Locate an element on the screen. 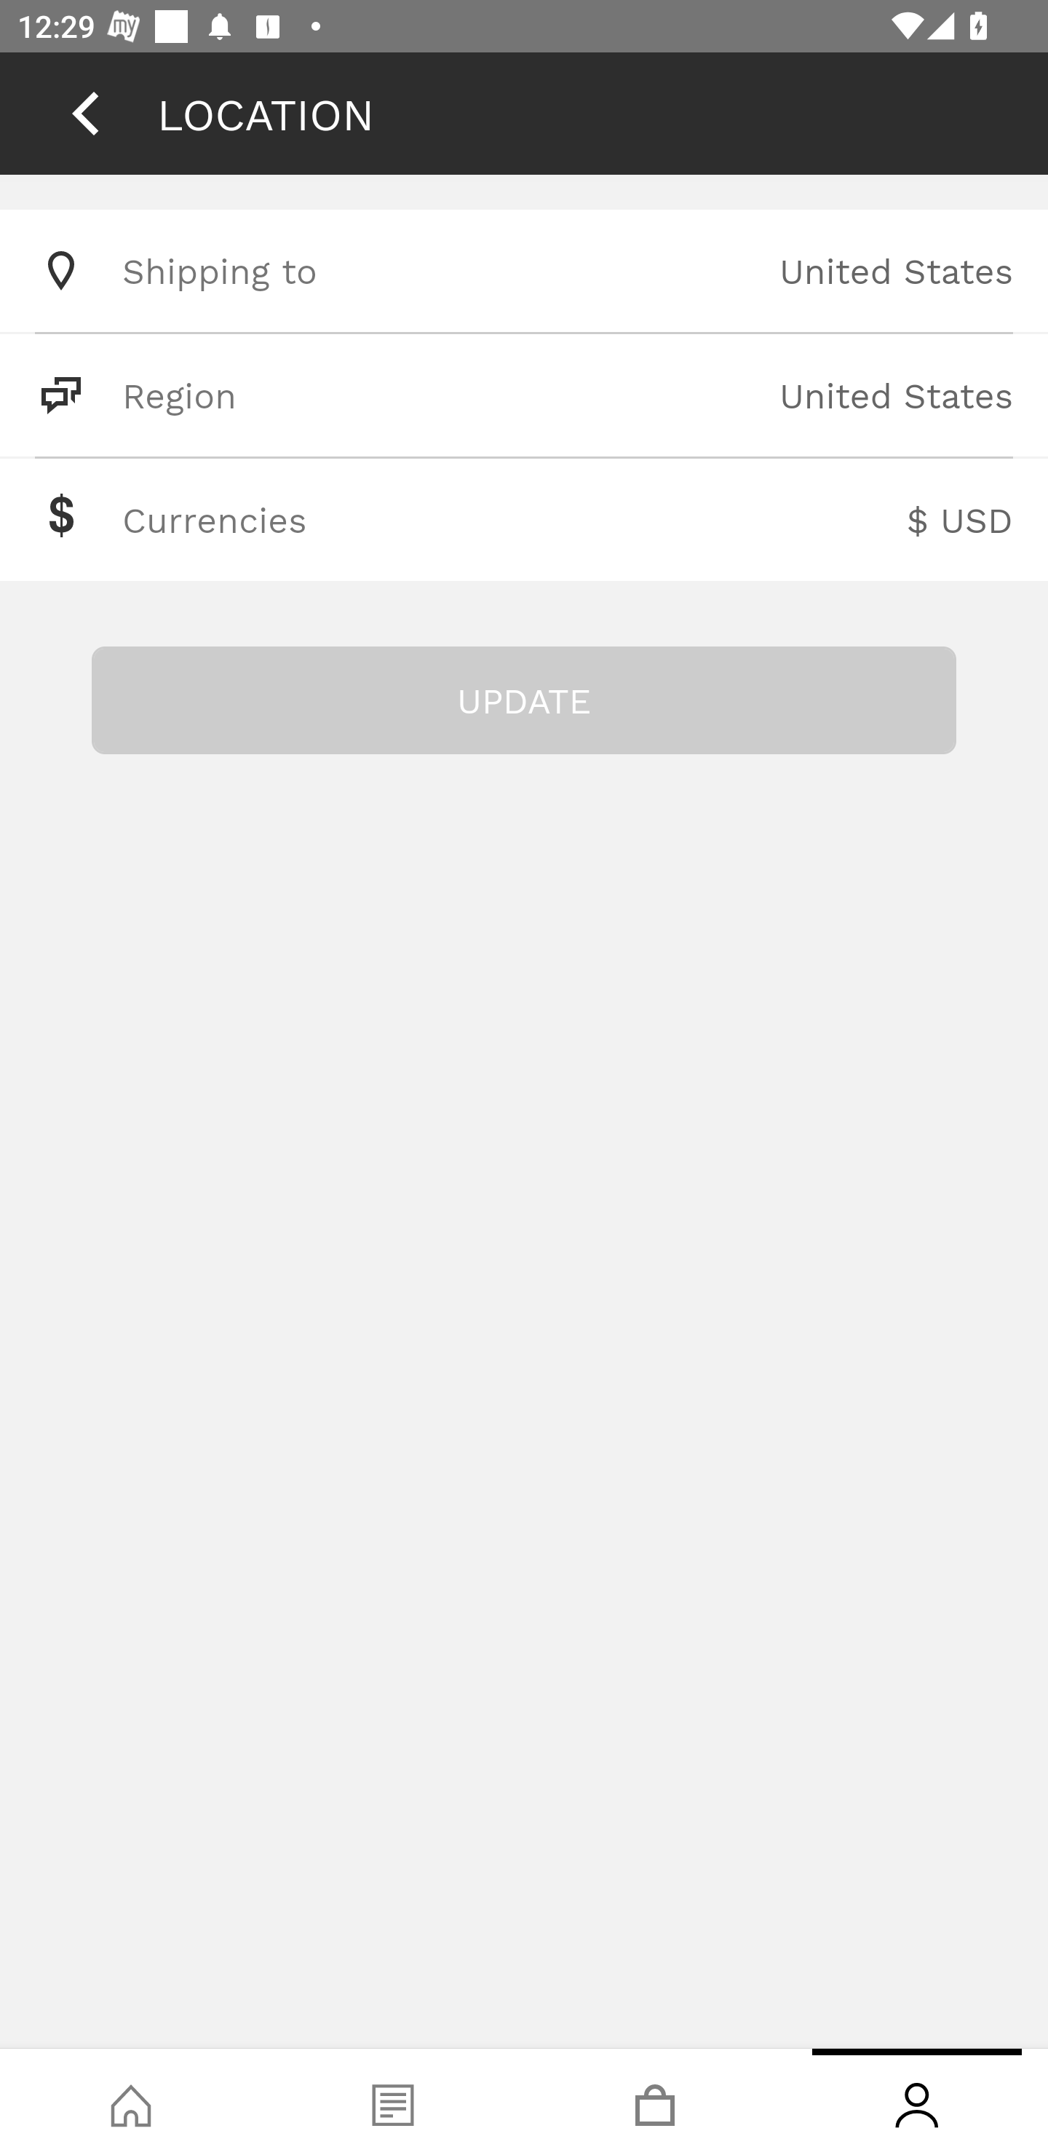  Basket, tab, 3 of 4 is located at coordinates (655, 2102).